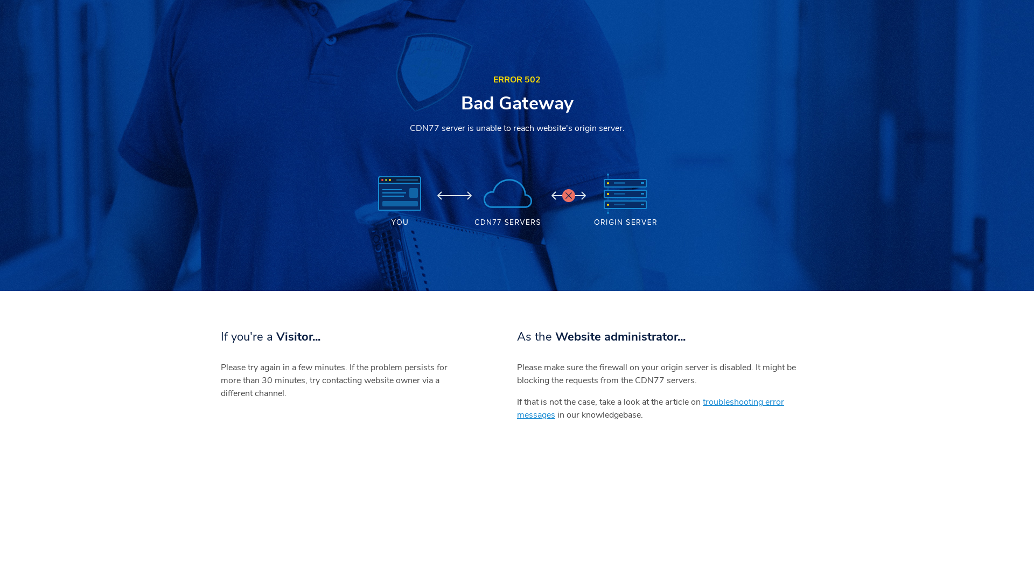  Describe the element at coordinates (651, 408) in the screenshot. I see `troubleshooting error messages` at that location.